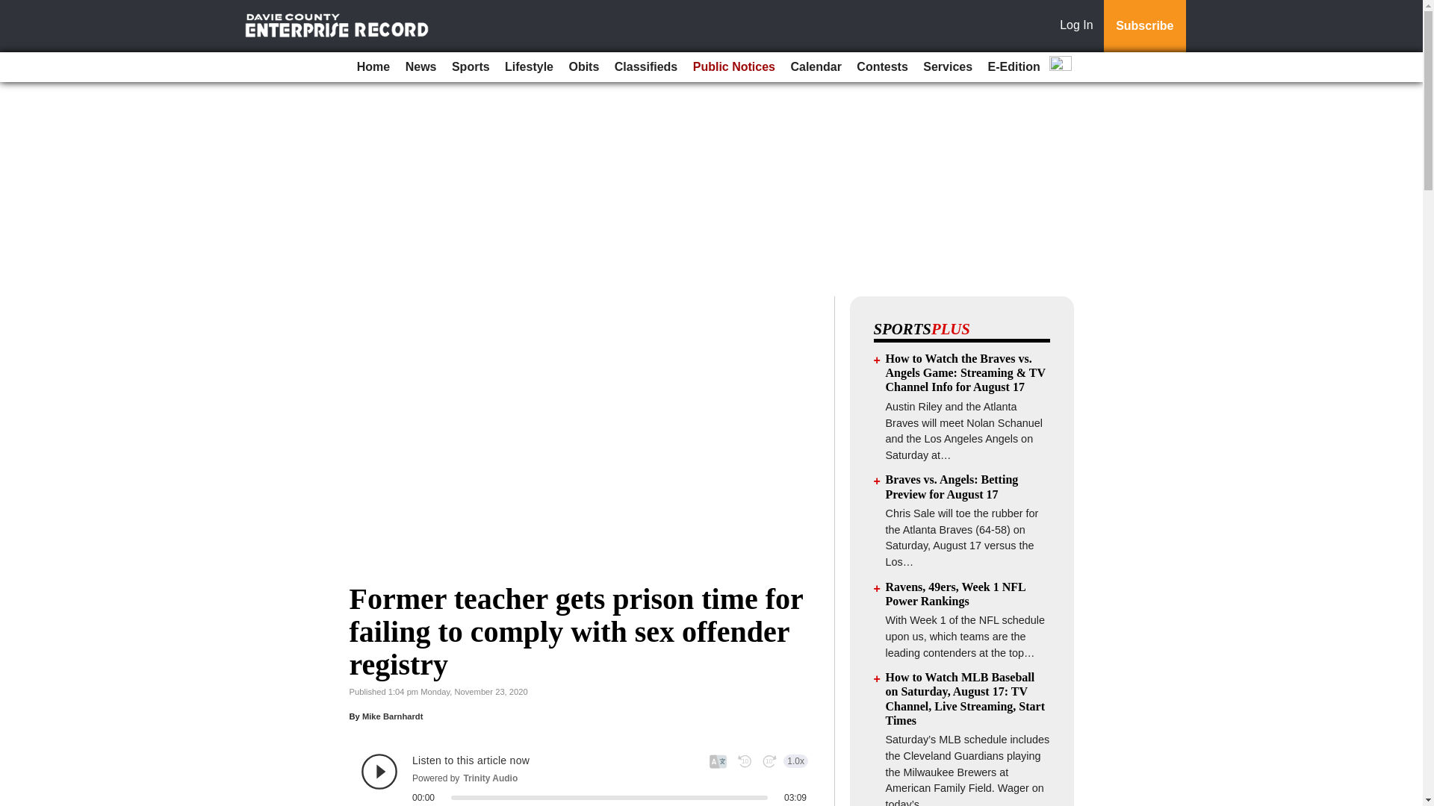  What do you see at coordinates (733, 67) in the screenshot?
I see `Public Notices` at bounding box center [733, 67].